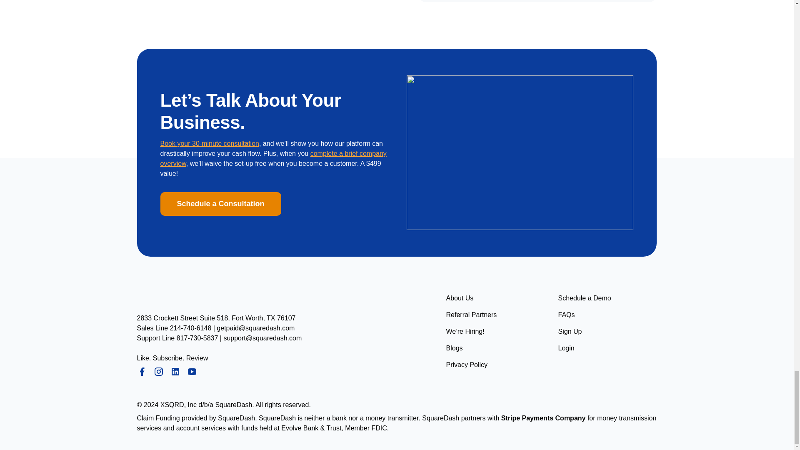 This screenshot has width=800, height=450. What do you see at coordinates (459, 298) in the screenshot?
I see `About Us` at bounding box center [459, 298].